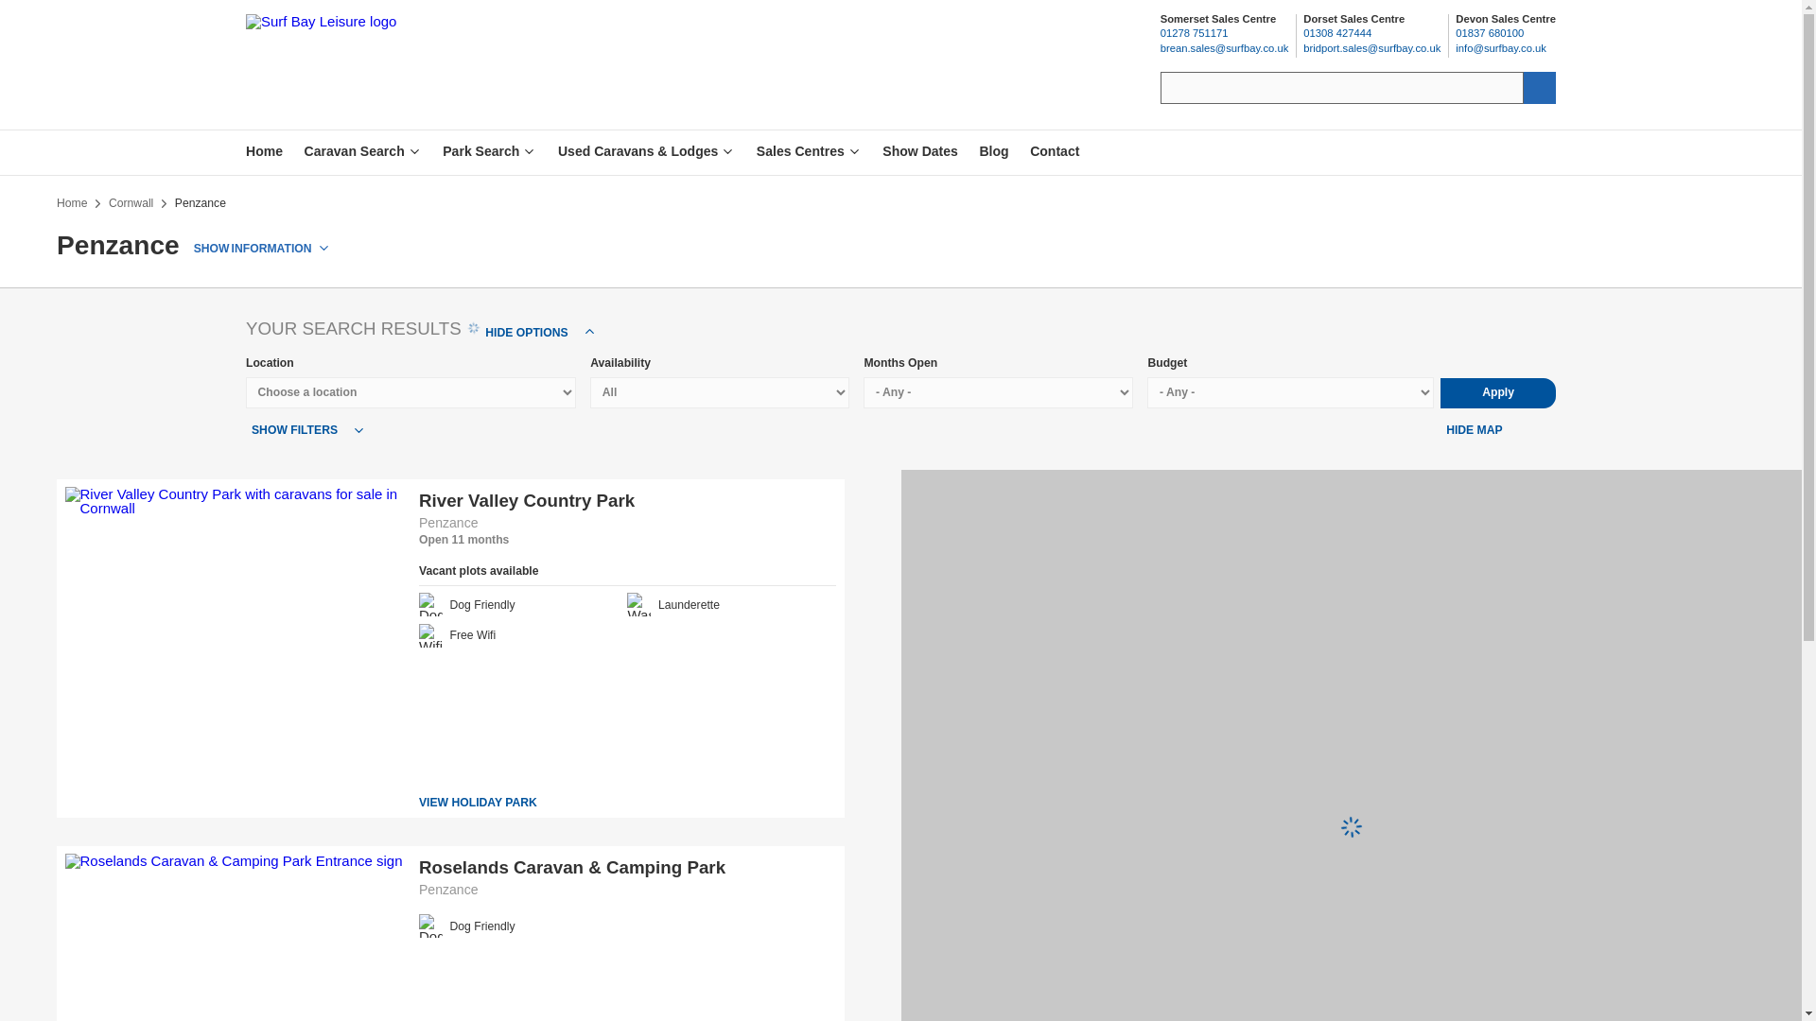 The width and height of the screenshot is (1816, 1021). What do you see at coordinates (489, 151) in the screenshot?
I see `Home` at bounding box center [489, 151].